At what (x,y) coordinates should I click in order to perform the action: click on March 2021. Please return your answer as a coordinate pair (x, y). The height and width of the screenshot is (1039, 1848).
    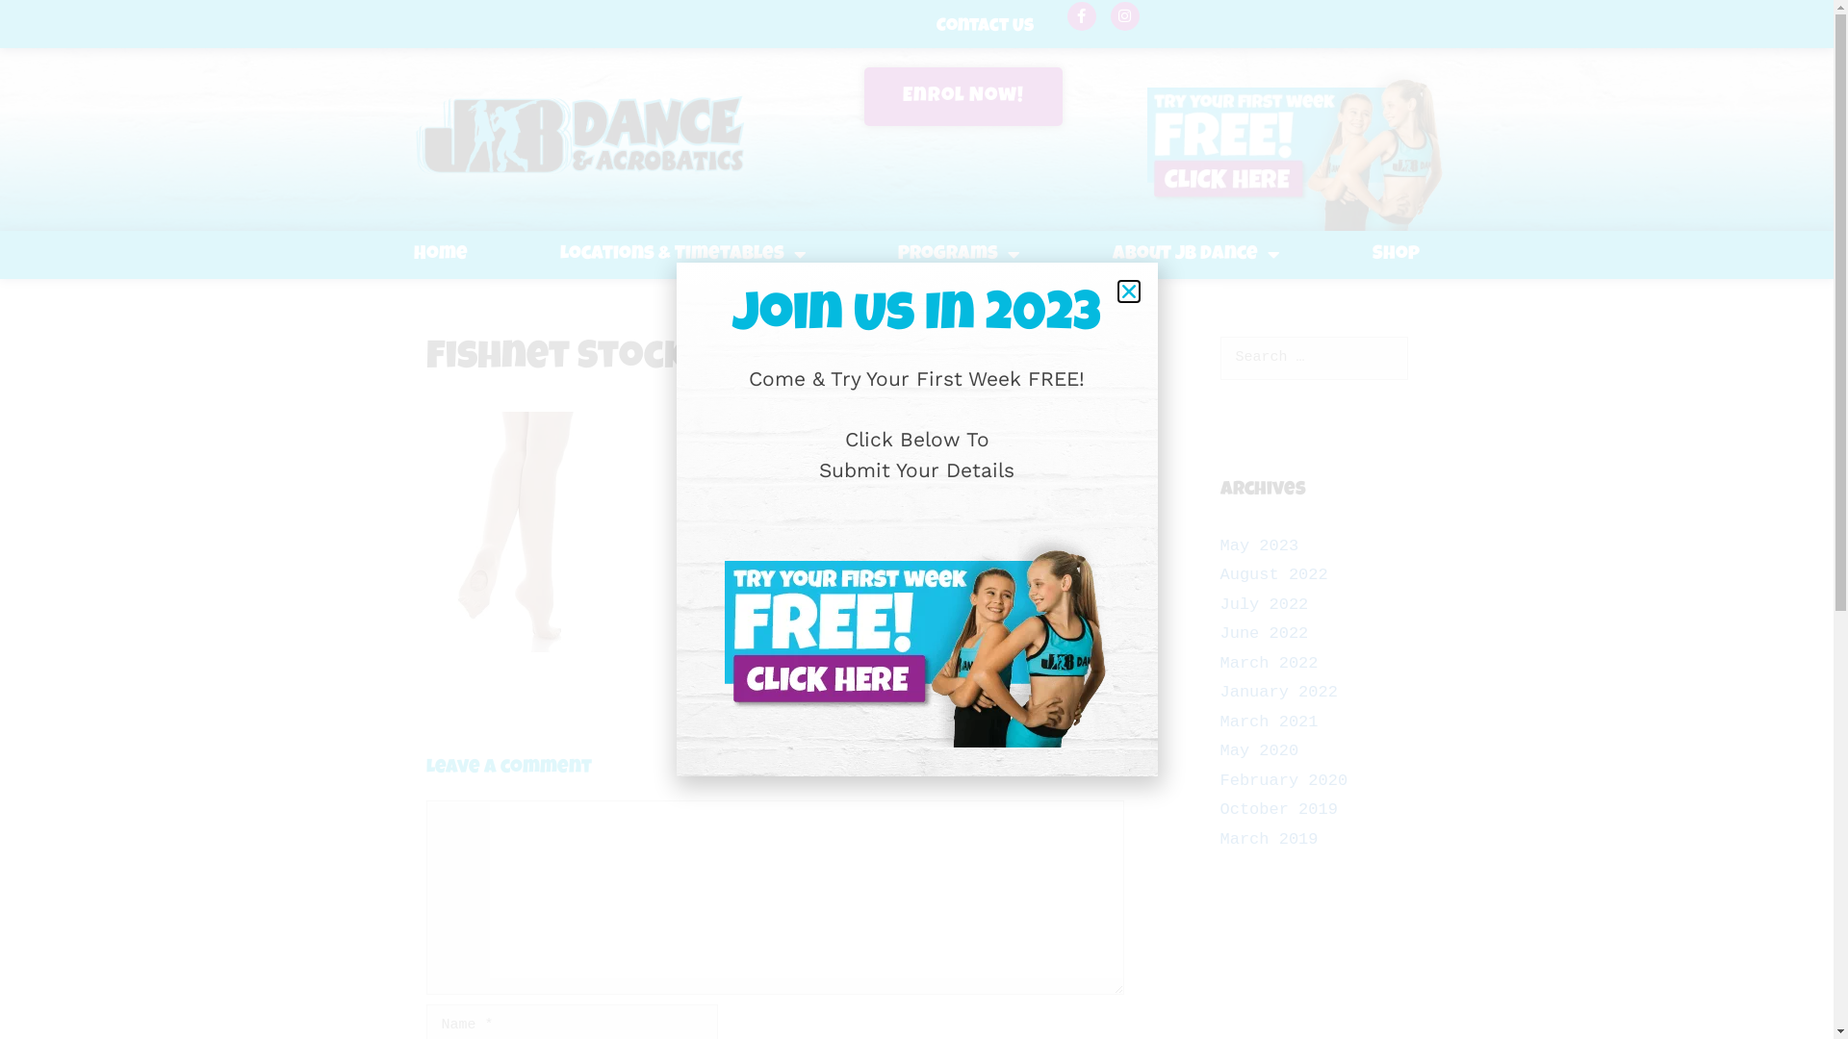
    Looking at the image, I should click on (1270, 722).